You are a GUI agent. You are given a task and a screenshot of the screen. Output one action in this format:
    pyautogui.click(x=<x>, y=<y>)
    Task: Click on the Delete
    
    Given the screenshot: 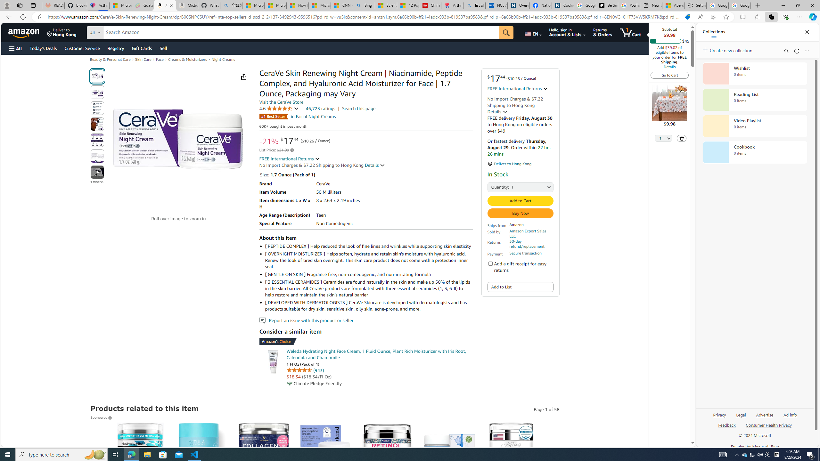 What is the action you would take?
    pyautogui.click(x=682, y=138)
    